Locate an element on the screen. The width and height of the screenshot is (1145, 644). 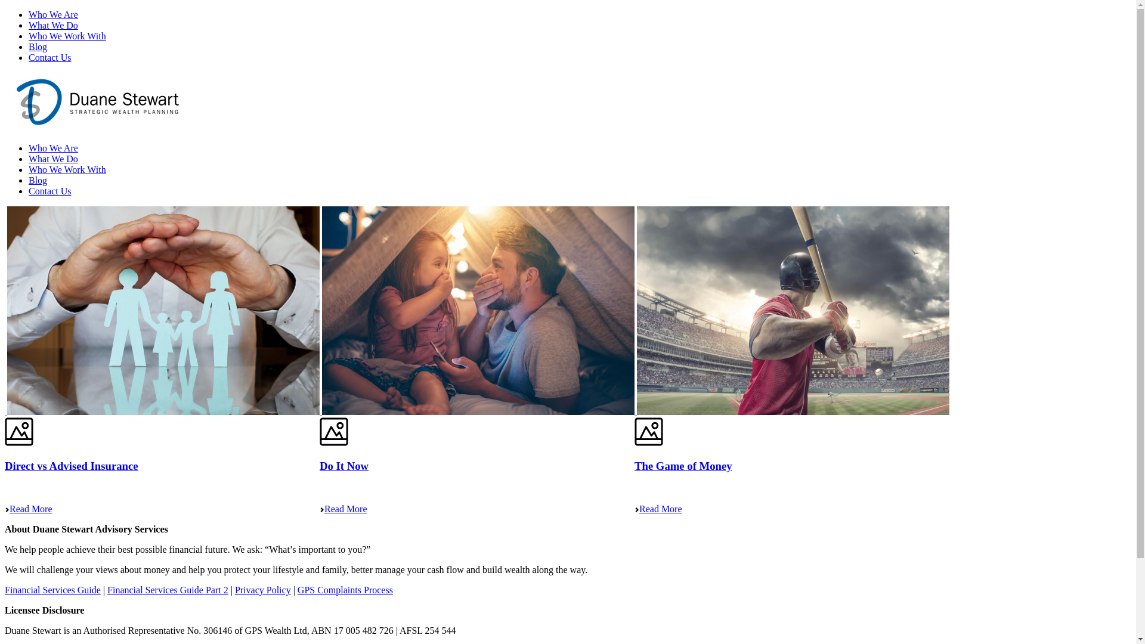
The Game of Money is located at coordinates (636, 411).